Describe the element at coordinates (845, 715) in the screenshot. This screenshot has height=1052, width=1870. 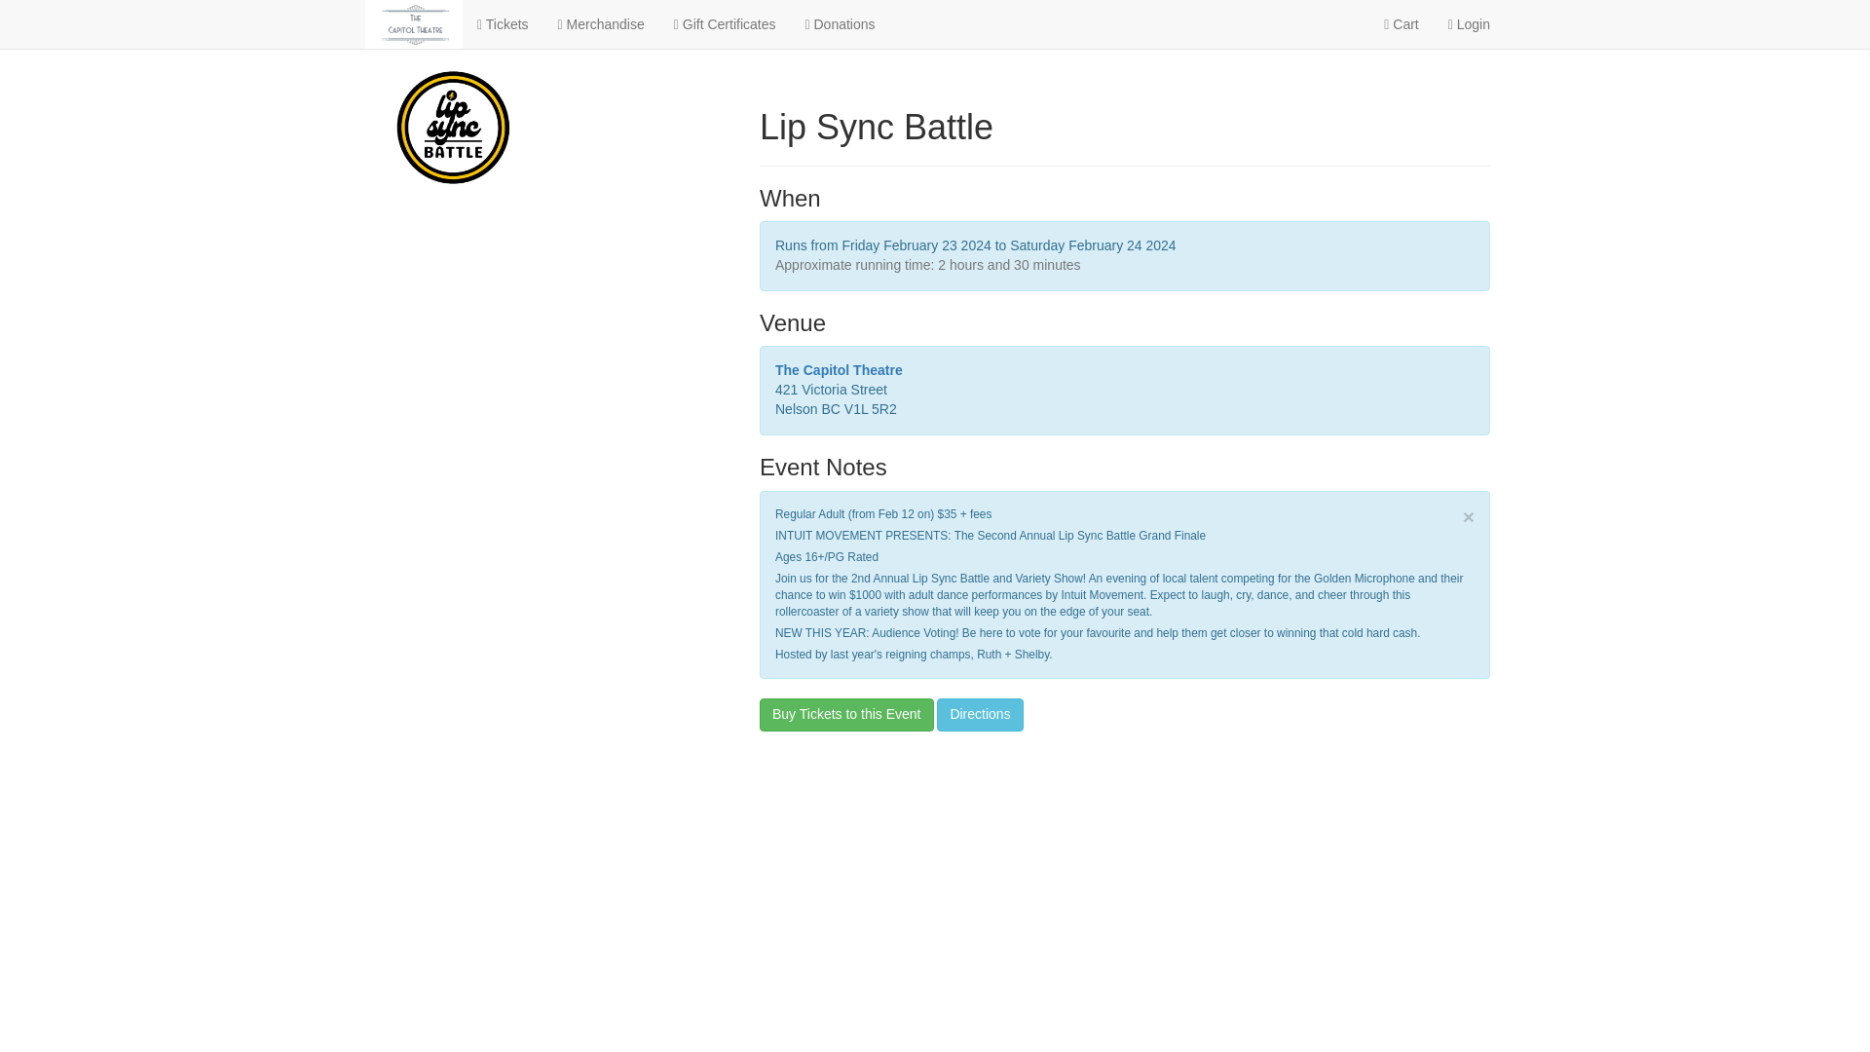
I see `Buy Tickets to this Event` at that location.